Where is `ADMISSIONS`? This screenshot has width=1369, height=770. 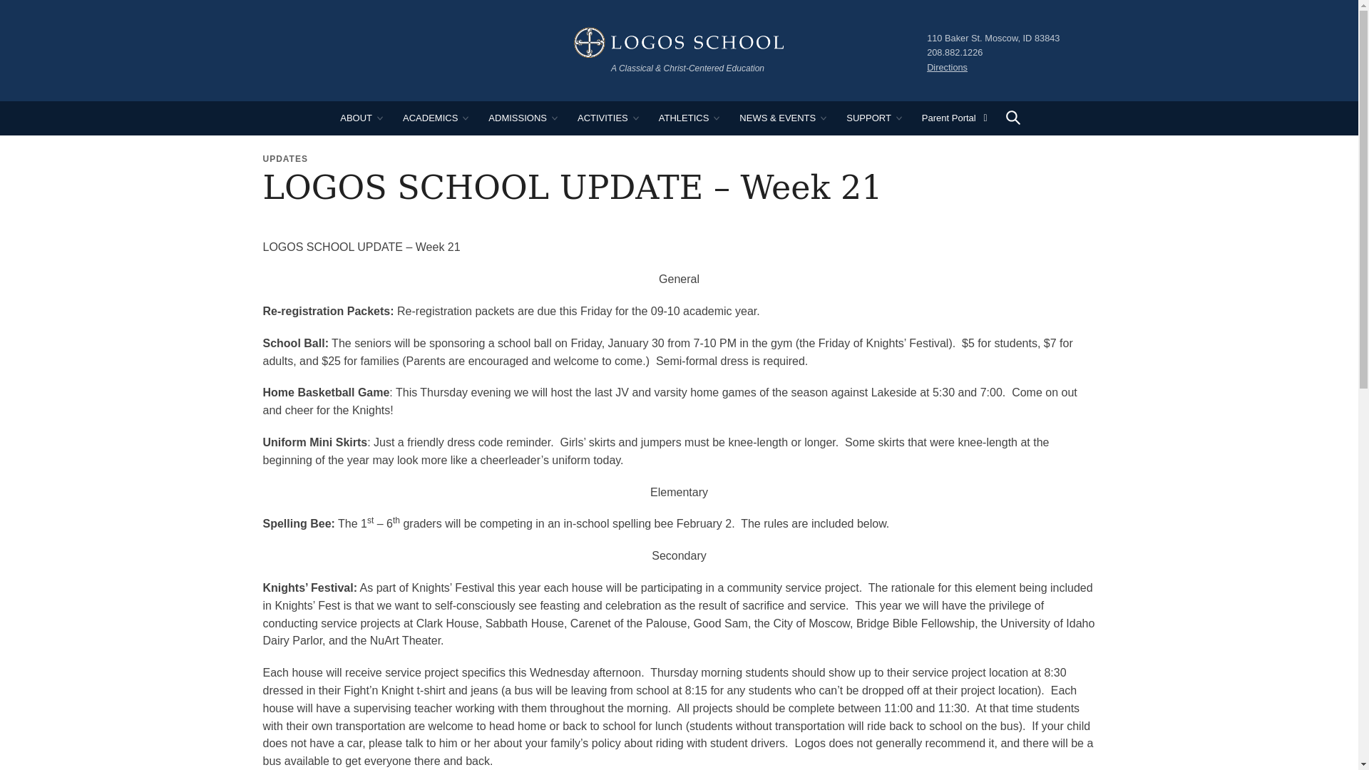 ADMISSIONS is located at coordinates (522, 118).